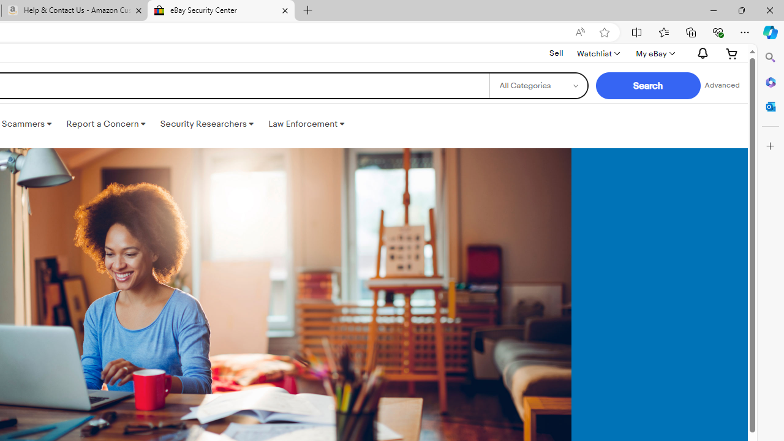 Image resolution: width=784 pixels, height=441 pixels. I want to click on Report a Concern , so click(106, 124).